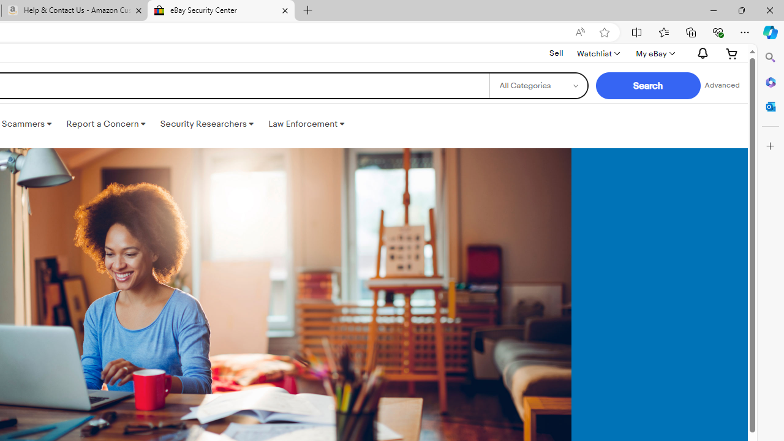 Image resolution: width=784 pixels, height=441 pixels. I want to click on Report a Concern , so click(106, 124).